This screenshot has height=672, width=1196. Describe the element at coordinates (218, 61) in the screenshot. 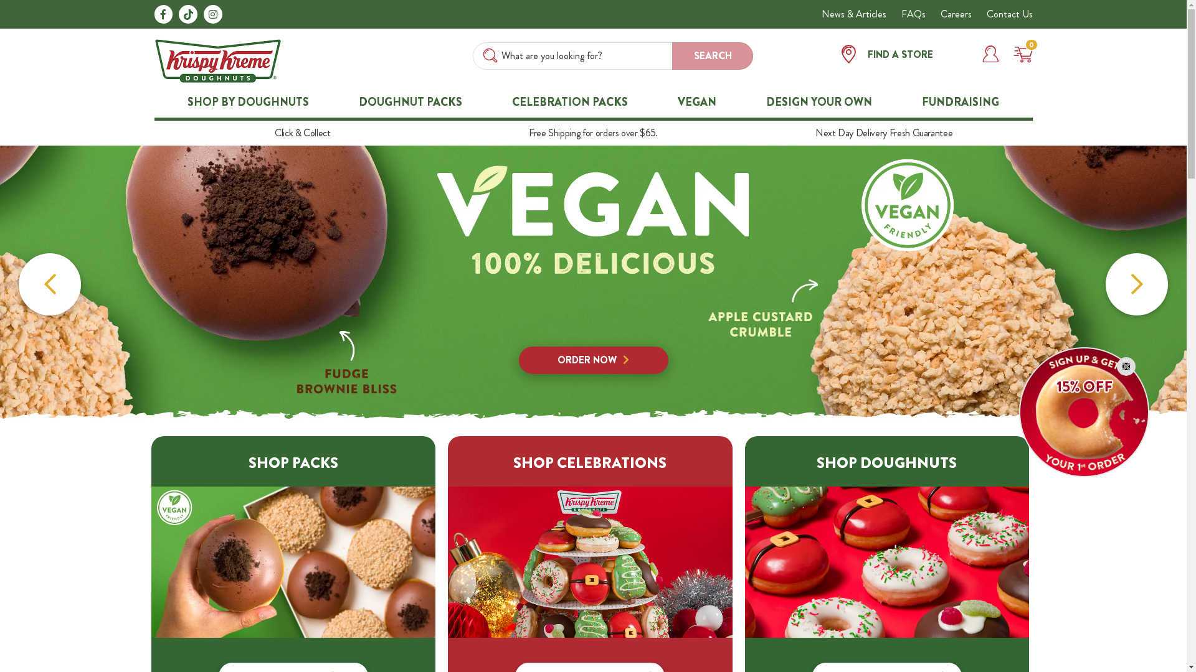

I see `Krispy Kreme logo` at that location.